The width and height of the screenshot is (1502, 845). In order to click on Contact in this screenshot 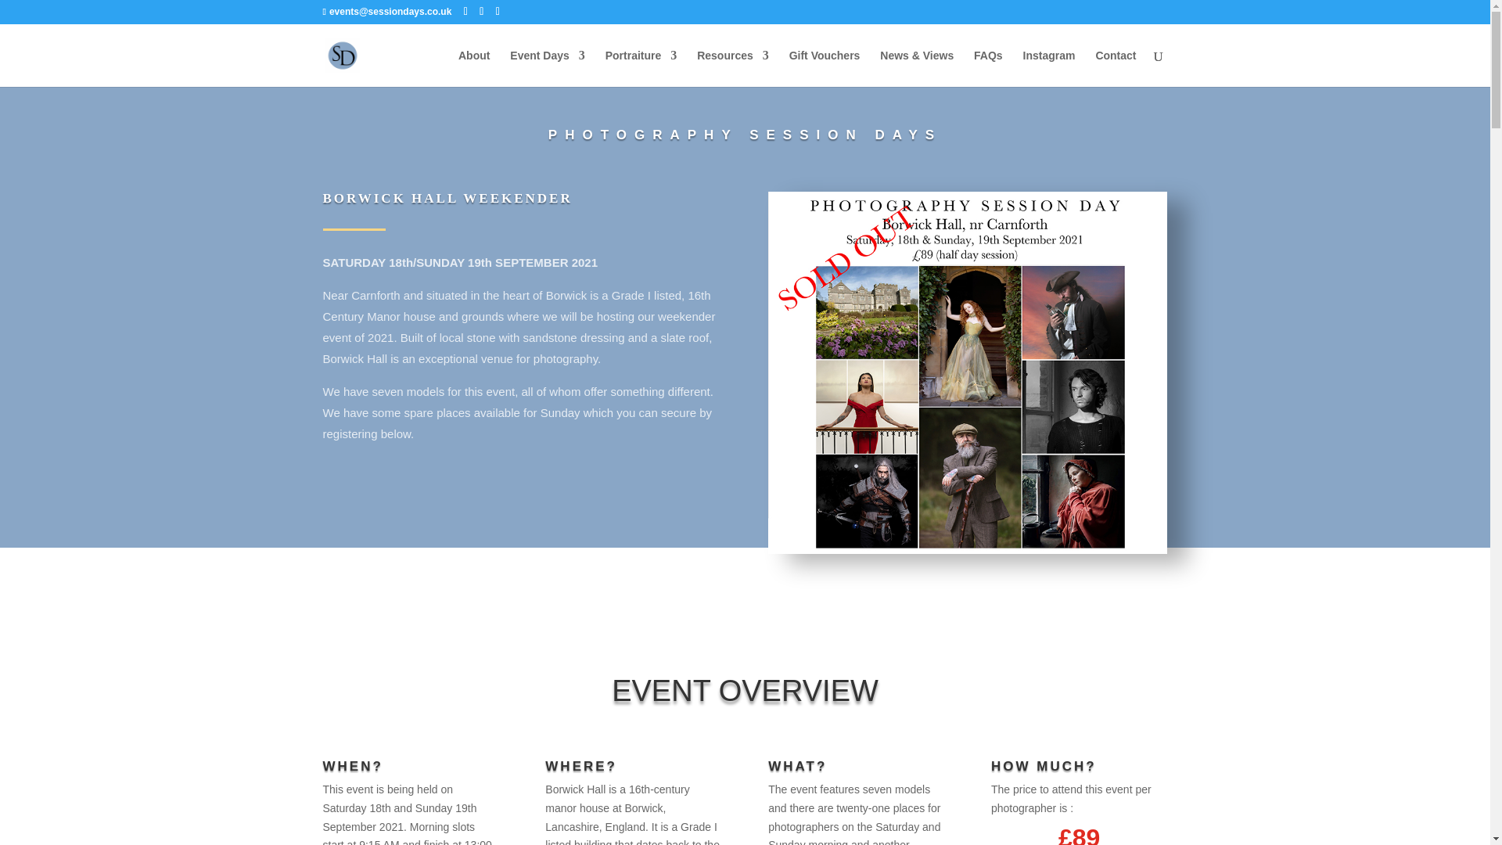, I will do `click(1115, 68)`.